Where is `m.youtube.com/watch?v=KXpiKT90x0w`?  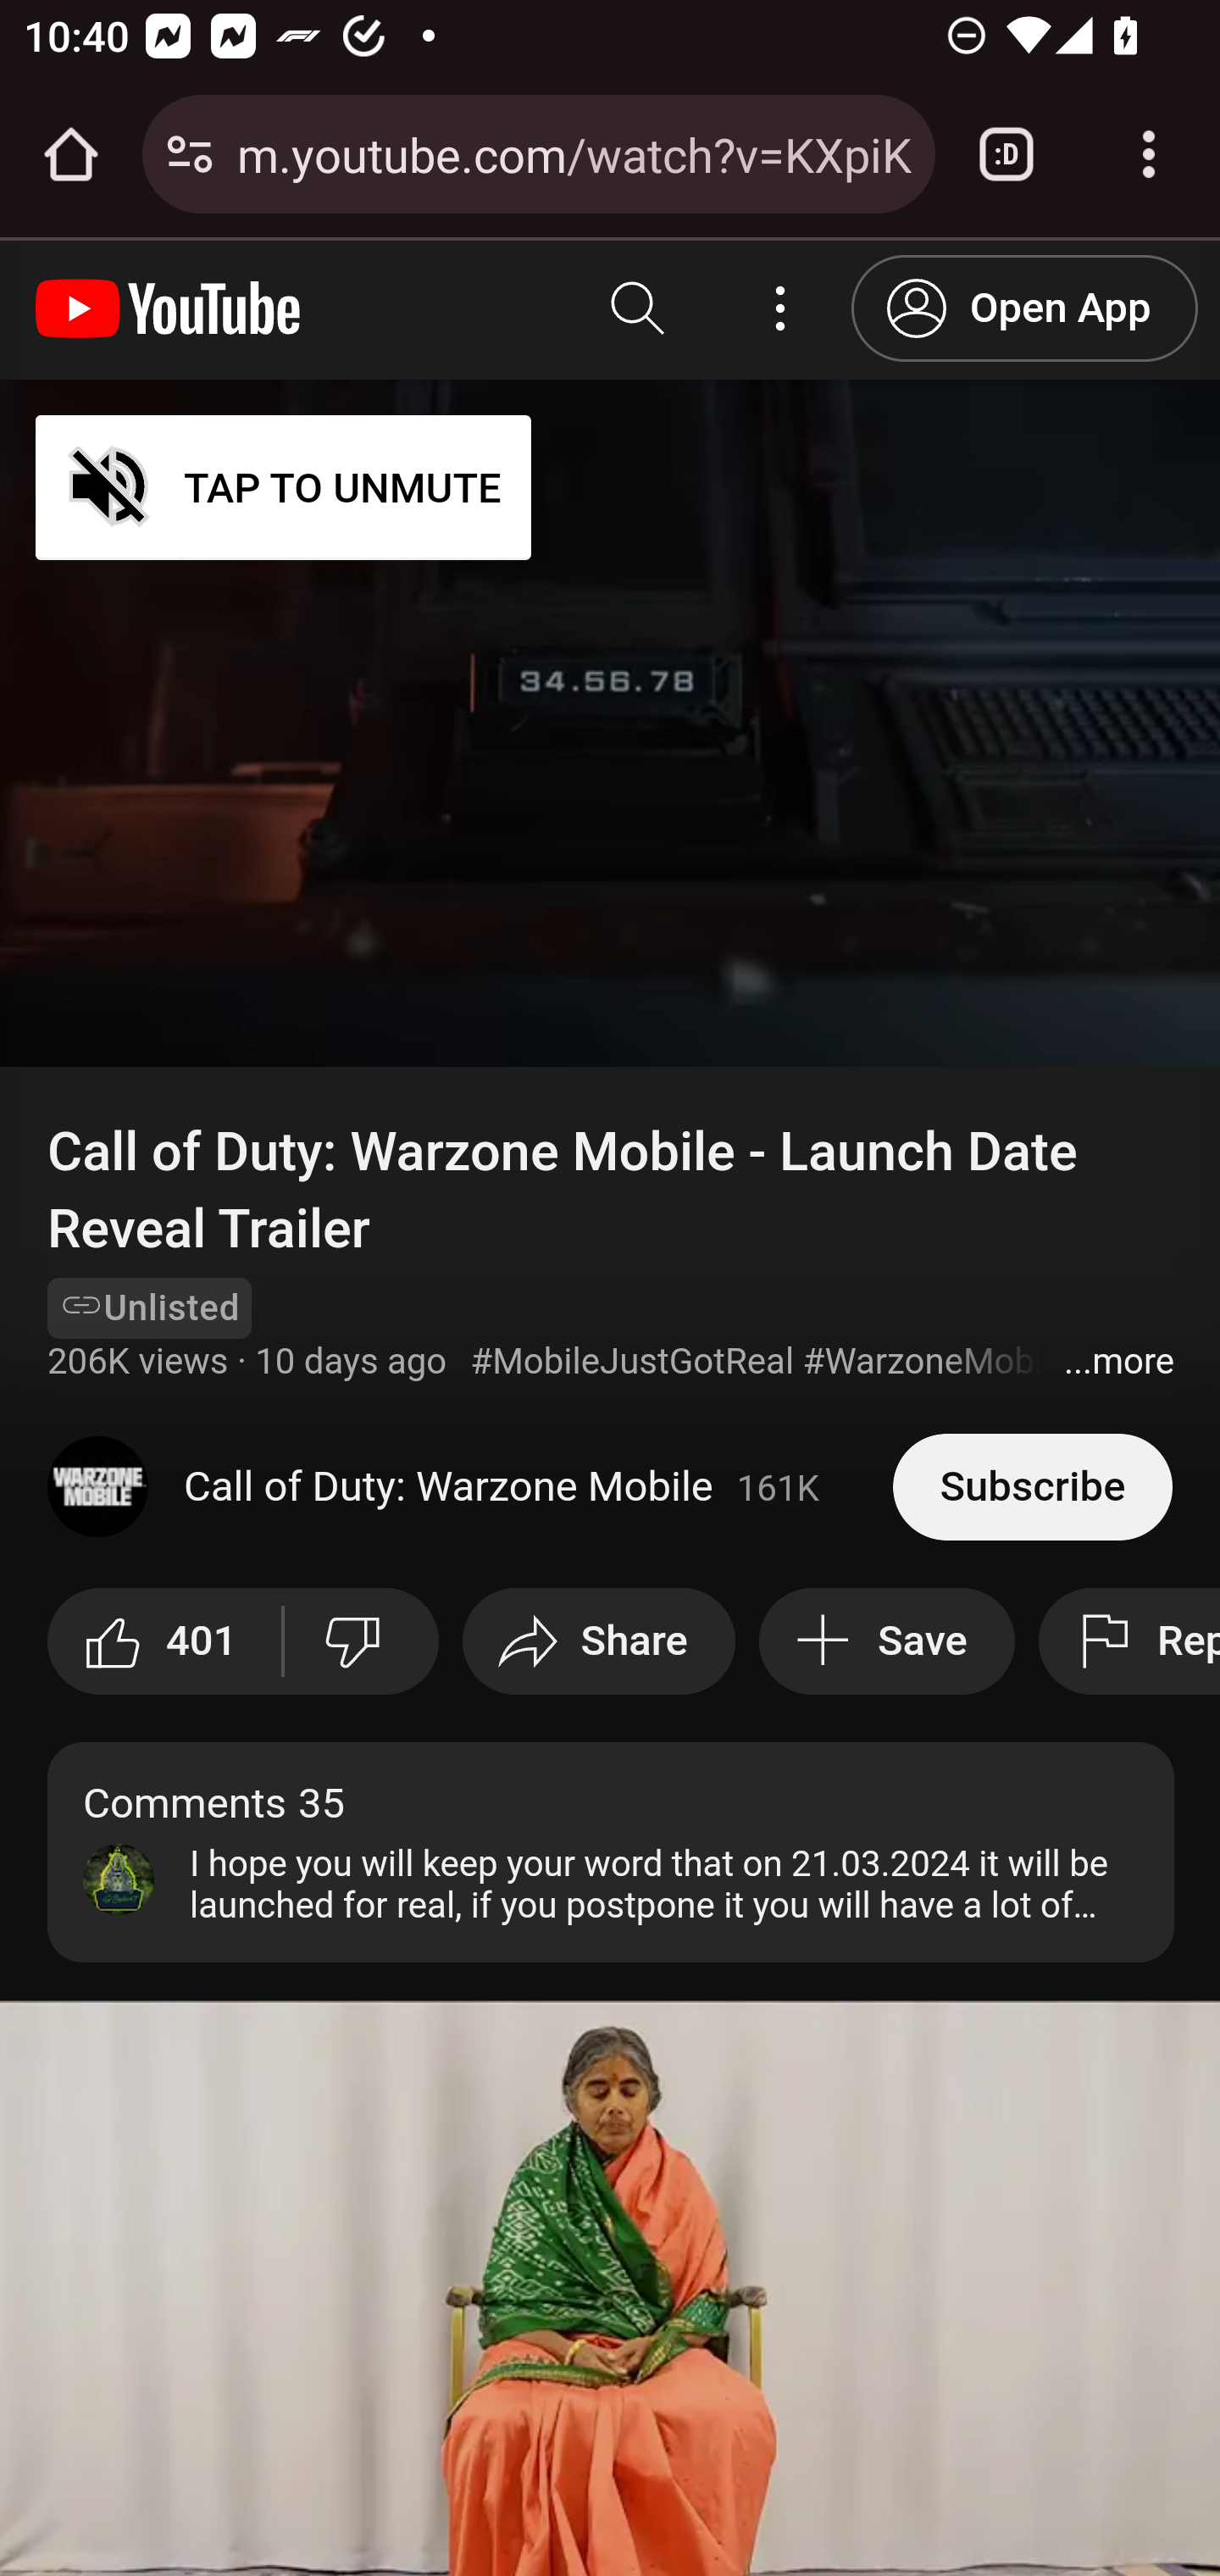 m.youtube.com/watch?v=KXpiKT90x0w is located at coordinates (574, 153).